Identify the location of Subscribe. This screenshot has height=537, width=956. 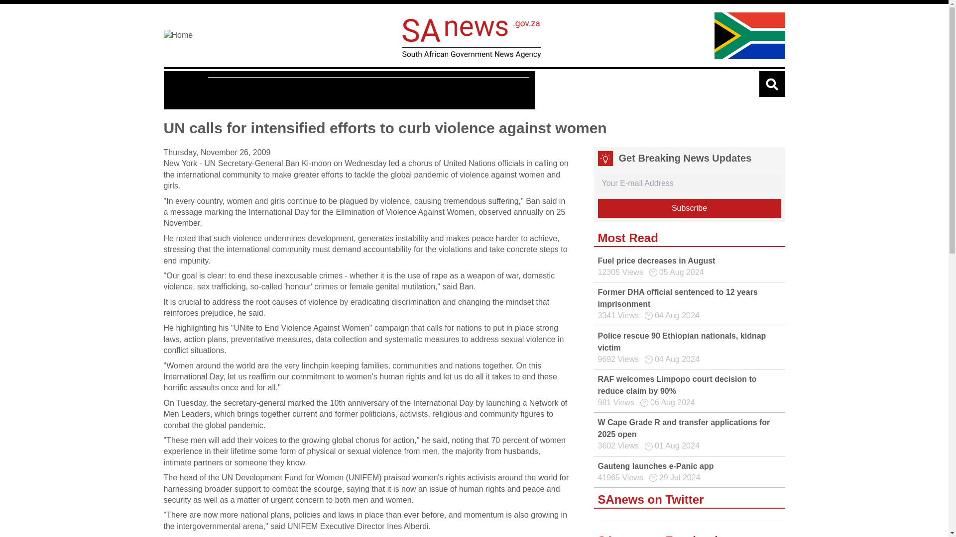
(689, 208).